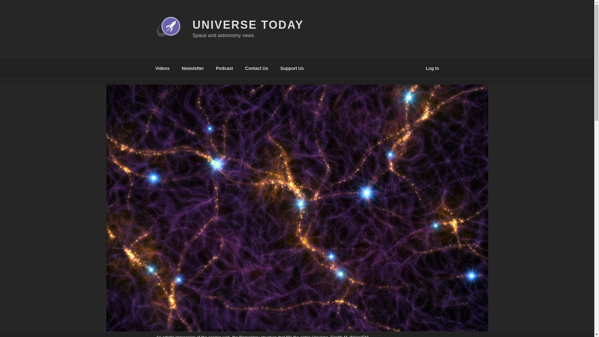 The image size is (599, 337). Describe the element at coordinates (248, 25) in the screenshot. I see `UNIVERSE TODAY` at that location.